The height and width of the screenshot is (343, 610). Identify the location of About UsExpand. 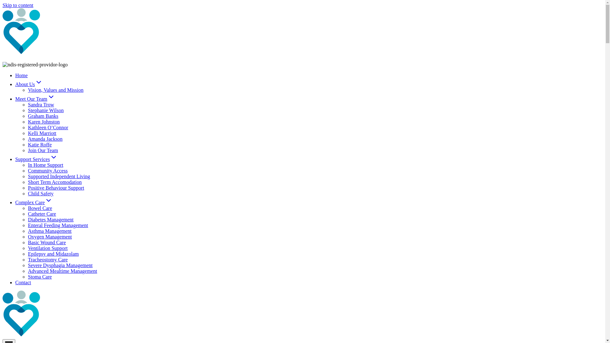
(29, 84).